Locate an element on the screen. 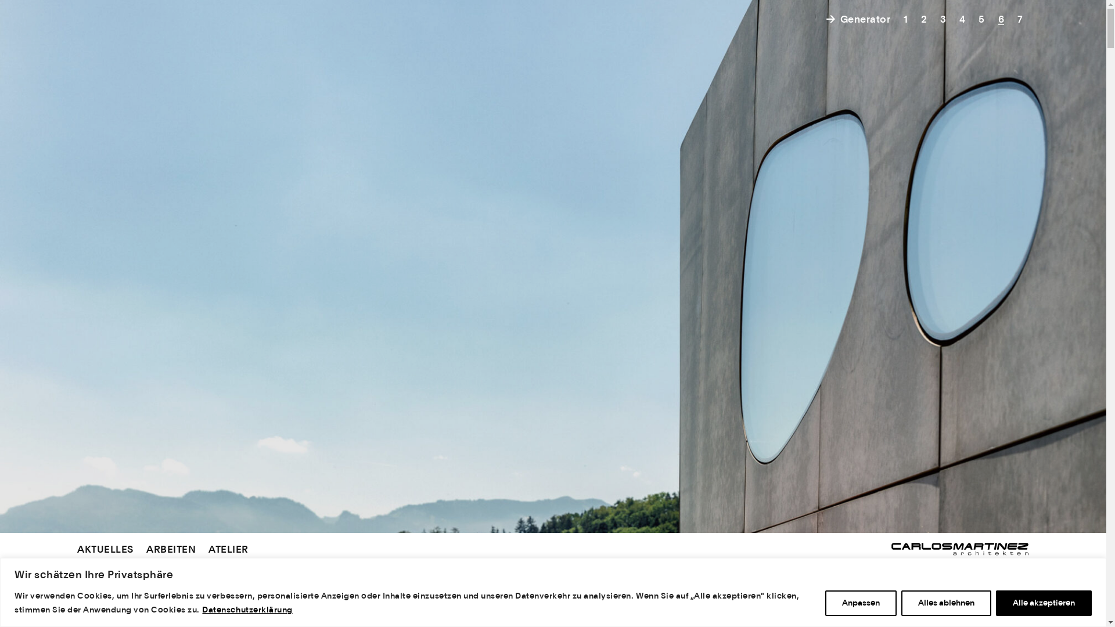  Generator is located at coordinates (857, 20).